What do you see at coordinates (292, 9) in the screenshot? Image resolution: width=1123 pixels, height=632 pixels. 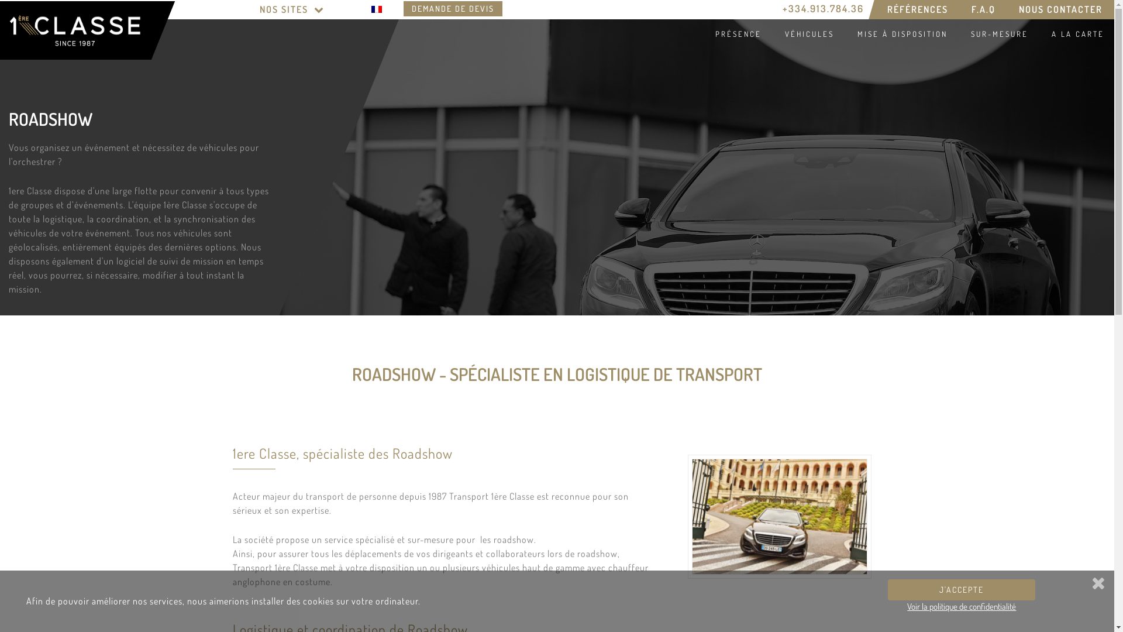 I see `NOS SITES` at bounding box center [292, 9].